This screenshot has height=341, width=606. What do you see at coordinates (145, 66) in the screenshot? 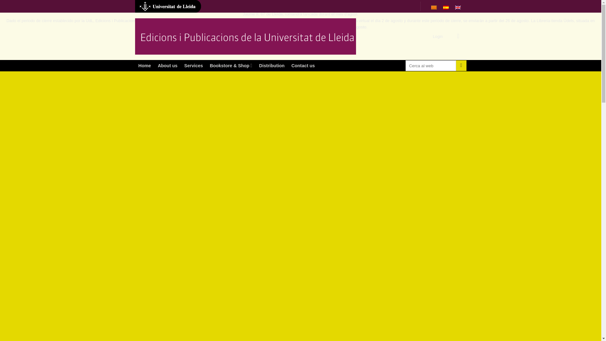
I see `Home` at bounding box center [145, 66].